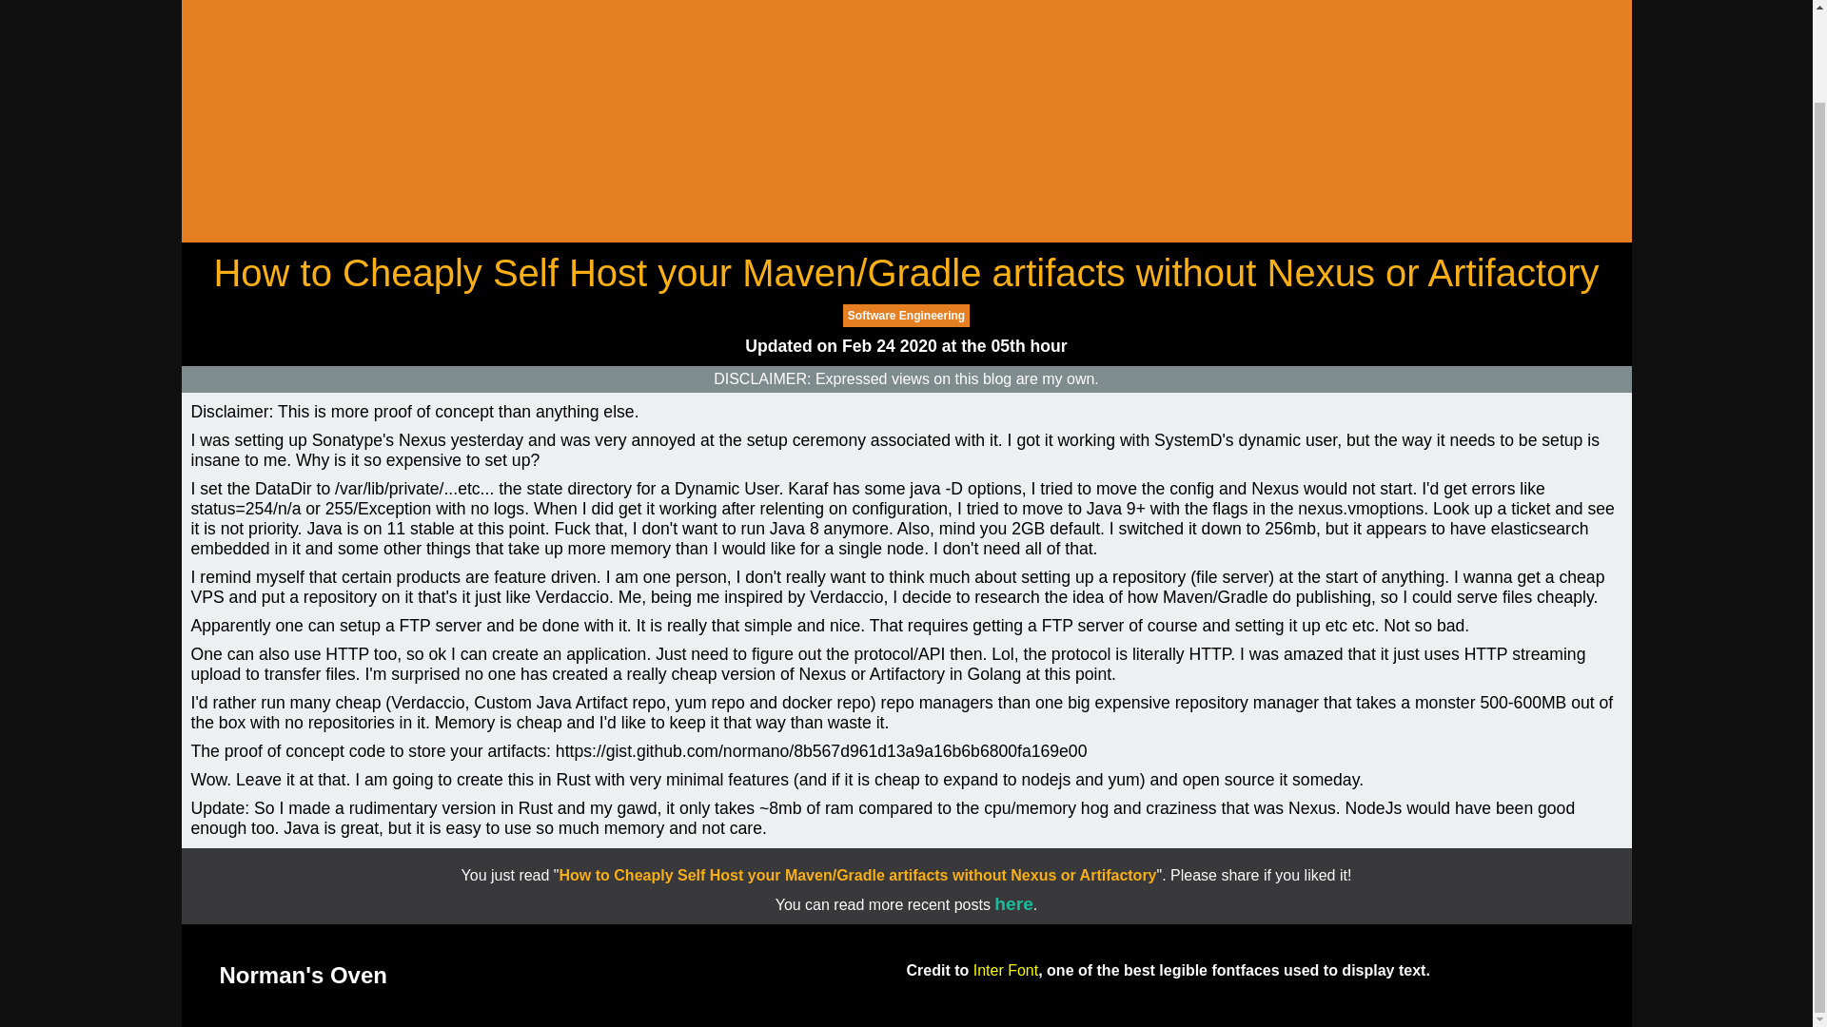  I want to click on Inter Font, so click(1005, 970).